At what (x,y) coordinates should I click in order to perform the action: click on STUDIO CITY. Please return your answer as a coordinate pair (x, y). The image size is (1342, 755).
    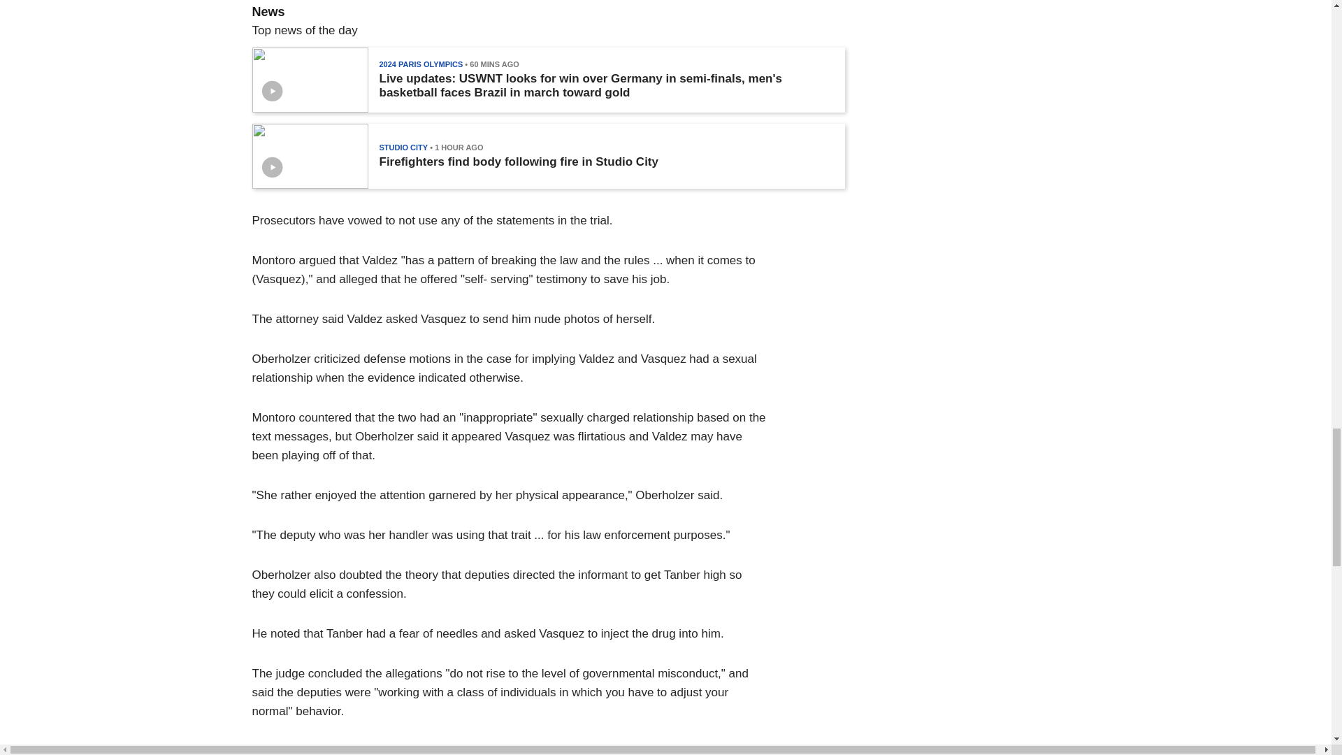
    Looking at the image, I should click on (403, 148).